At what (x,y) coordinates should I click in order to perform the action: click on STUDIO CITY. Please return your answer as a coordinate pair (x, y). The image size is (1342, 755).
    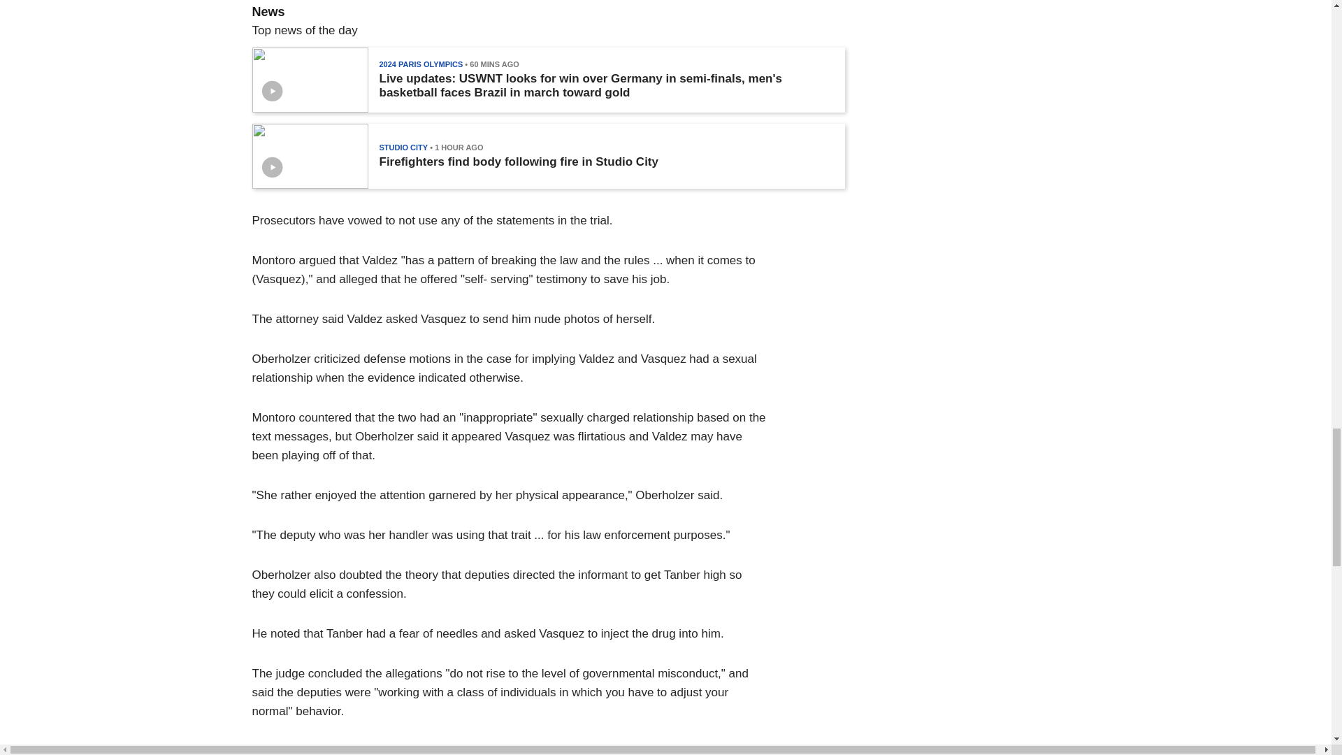
    Looking at the image, I should click on (403, 148).